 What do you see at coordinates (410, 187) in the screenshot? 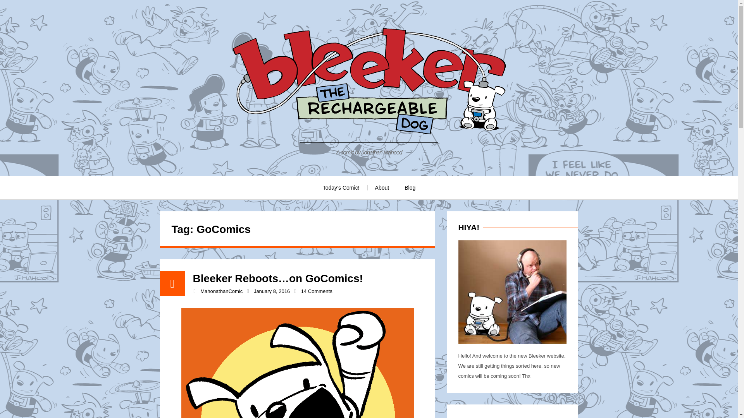
I see `Blog` at bounding box center [410, 187].